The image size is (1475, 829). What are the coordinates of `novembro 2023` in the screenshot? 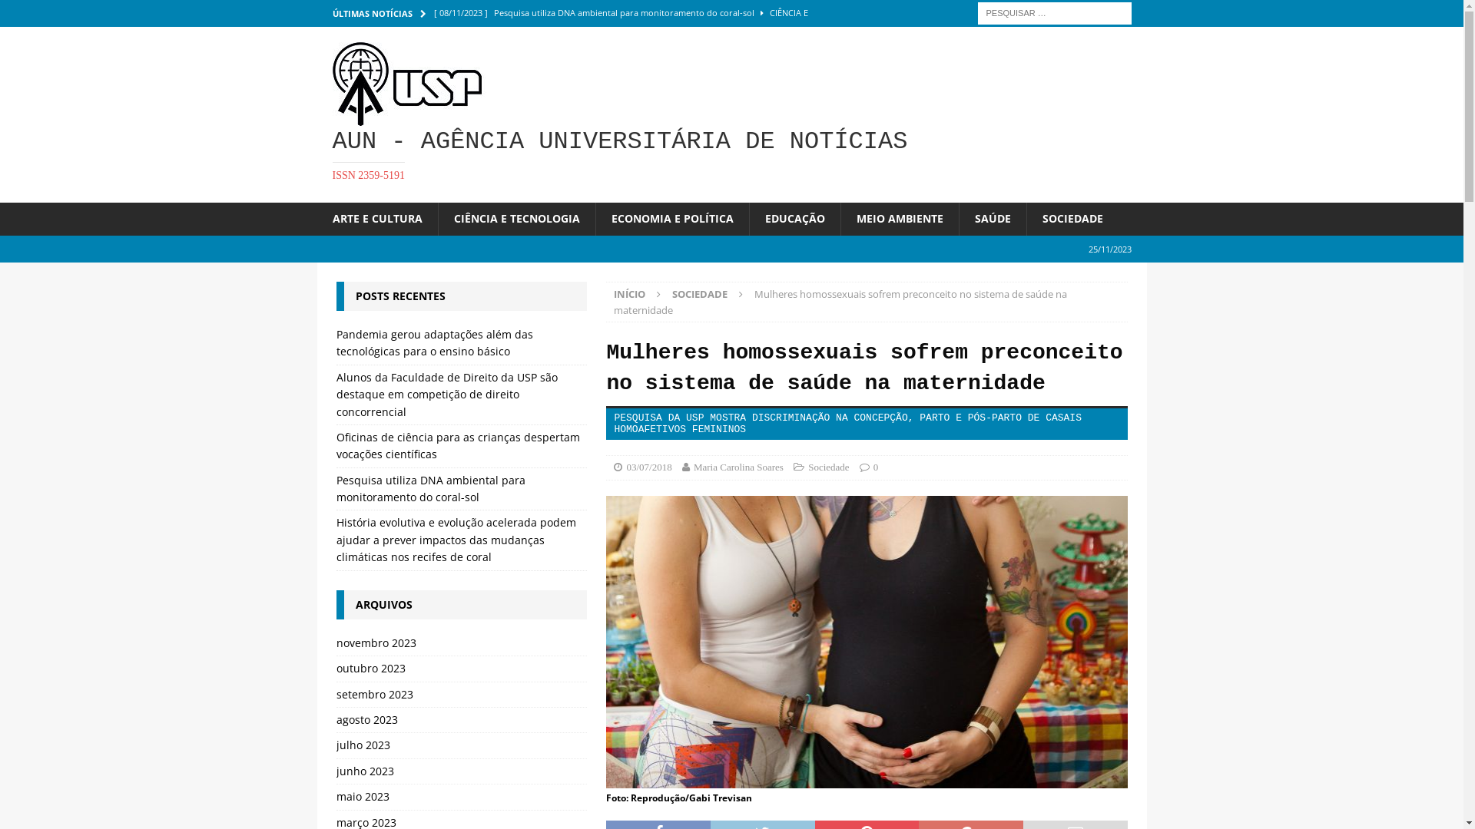 It's located at (462, 645).